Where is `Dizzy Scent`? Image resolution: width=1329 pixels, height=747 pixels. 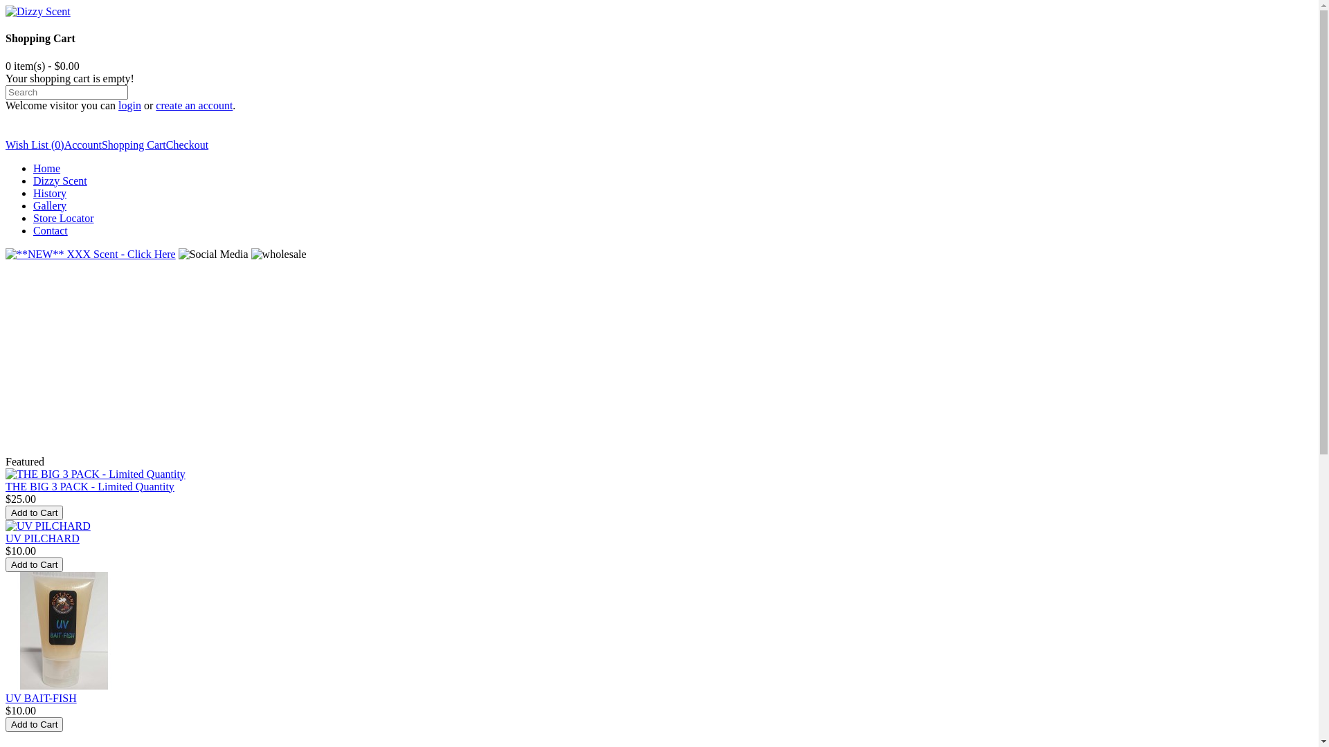
Dizzy Scent is located at coordinates (60, 181).